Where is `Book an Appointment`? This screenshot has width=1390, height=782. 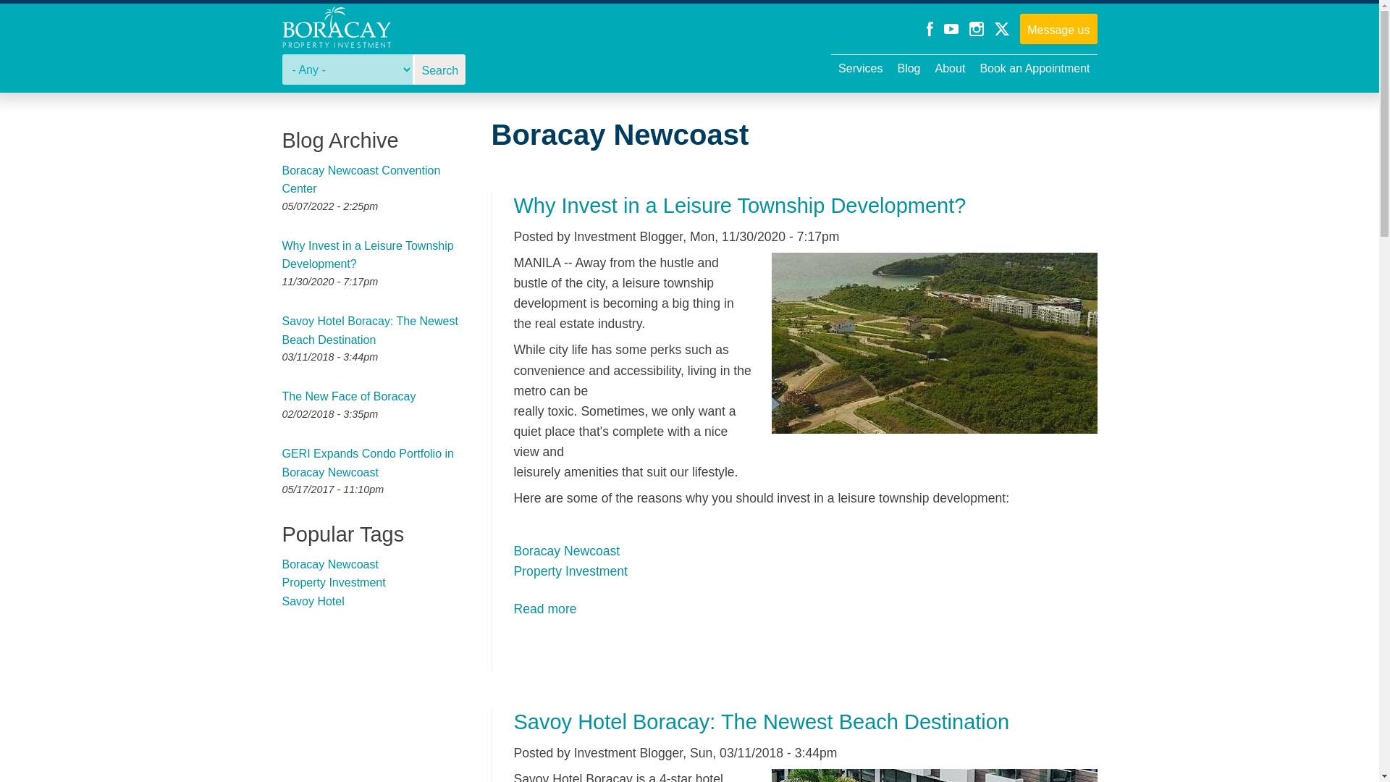
Book an Appointment is located at coordinates (1034, 70).